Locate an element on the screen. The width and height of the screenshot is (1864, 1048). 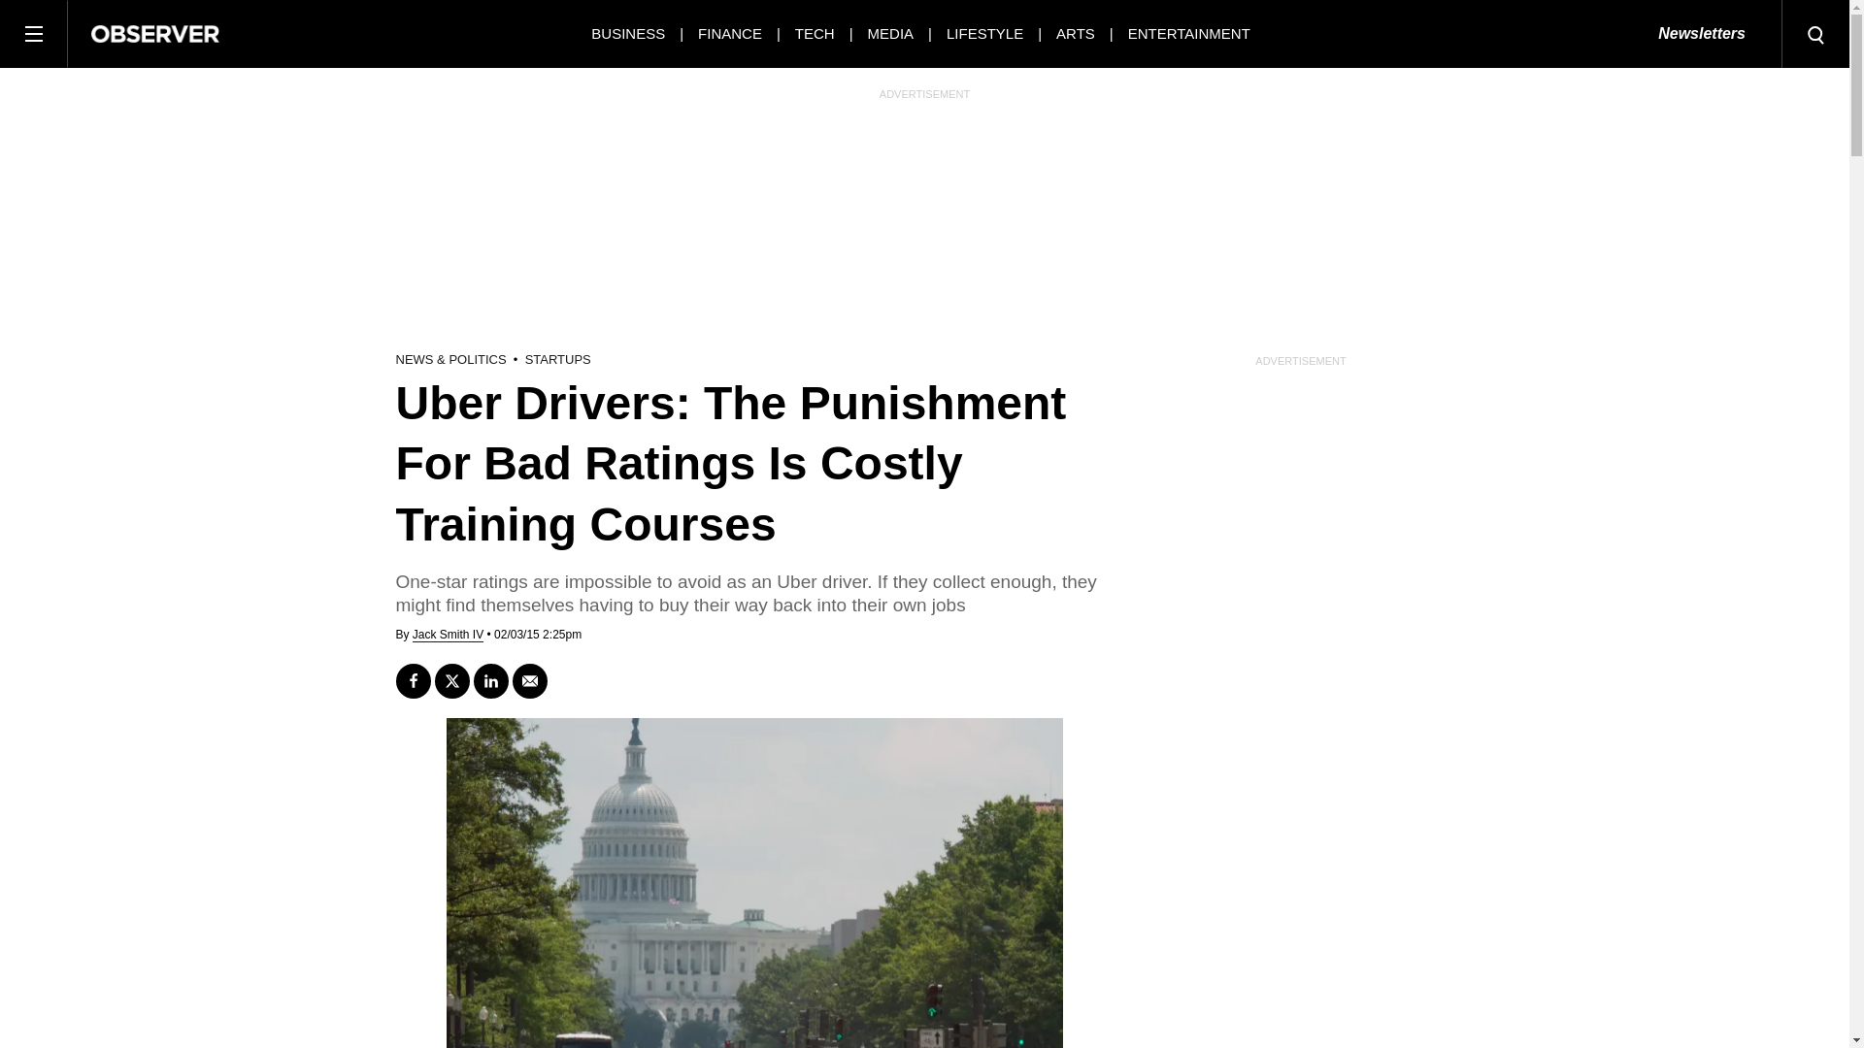
Newsletters is located at coordinates (1701, 34).